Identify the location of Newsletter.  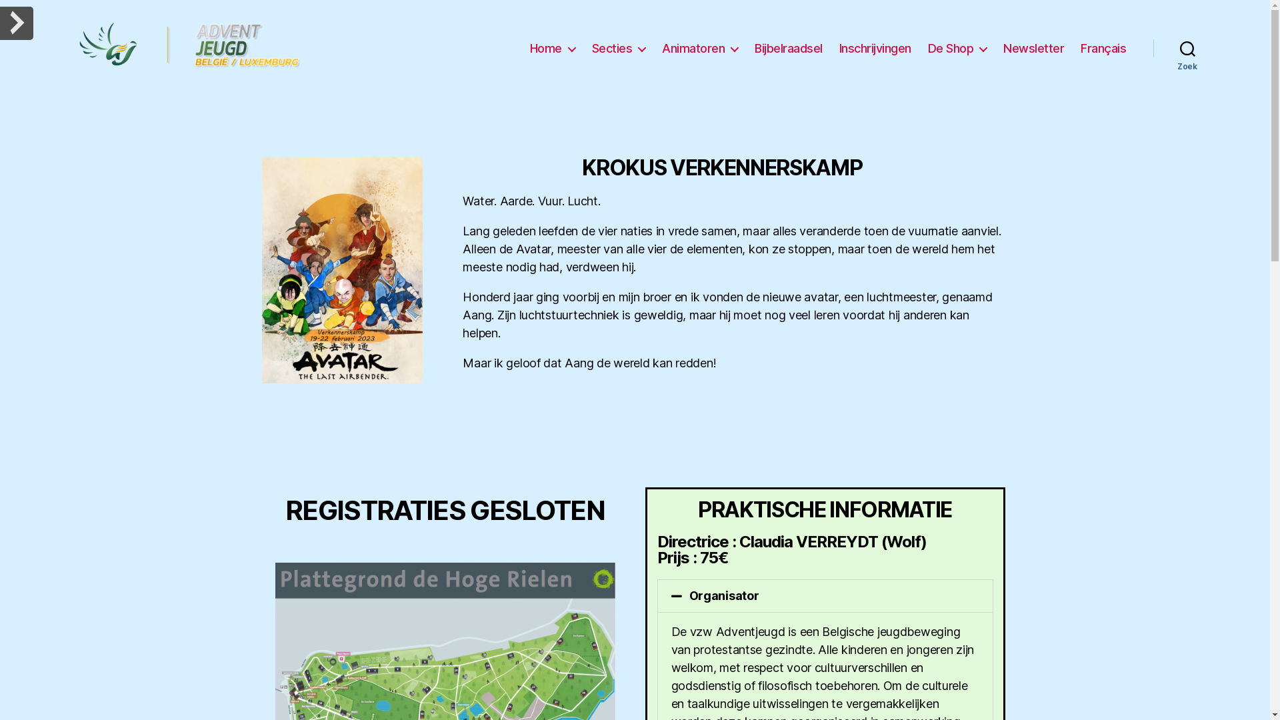
(1033, 49).